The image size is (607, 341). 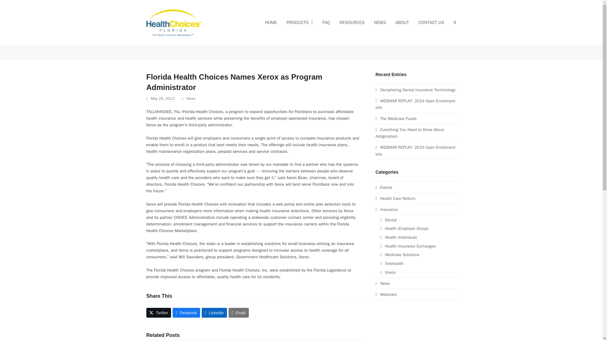 I want to click on Everything You Need to Know About Astigmatism, so click(x=410, y=133).